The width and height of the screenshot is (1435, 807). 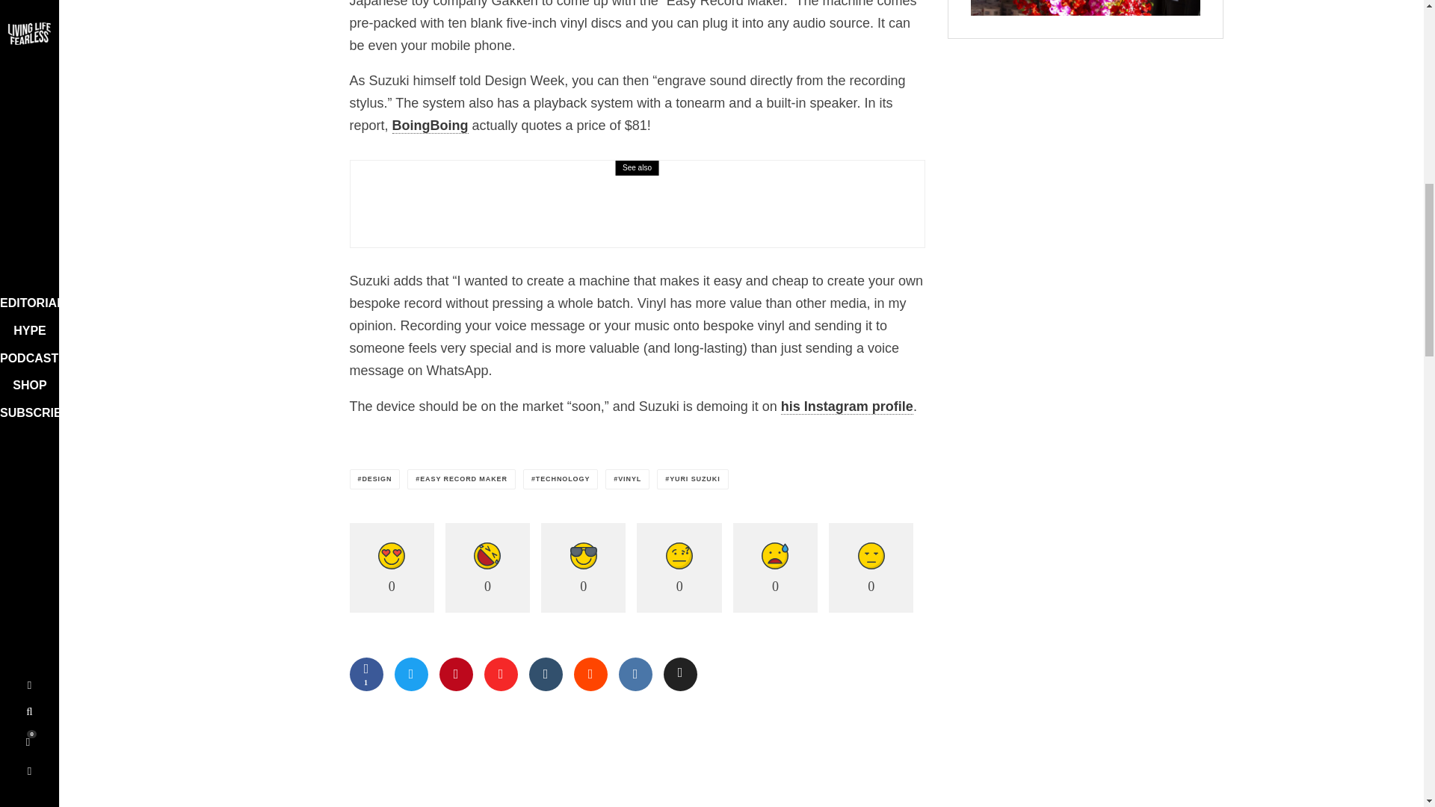 I want to click on TECHNOLOGY, so click(x=561, y=478).